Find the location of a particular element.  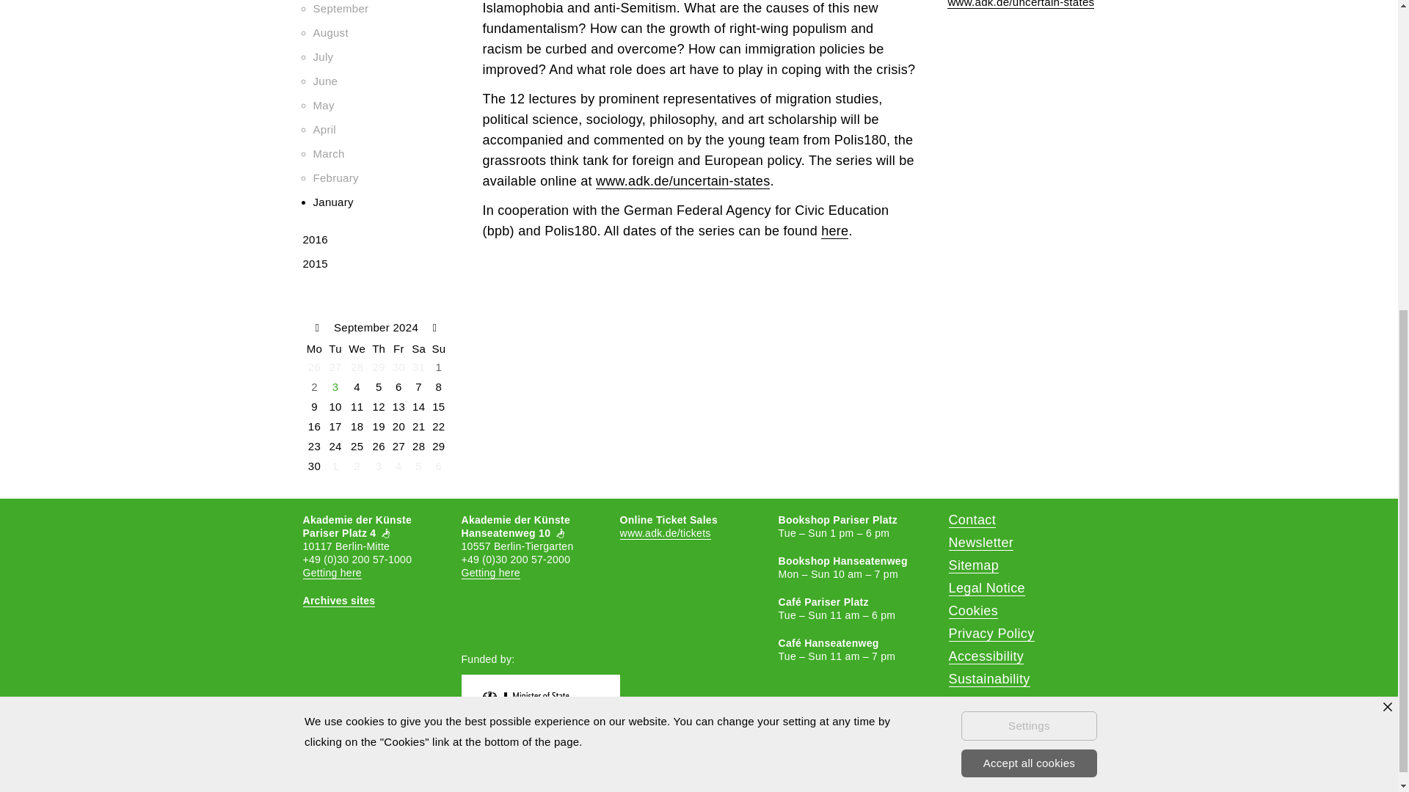

Location Pariser Platz is located at coordinates (332, 573).